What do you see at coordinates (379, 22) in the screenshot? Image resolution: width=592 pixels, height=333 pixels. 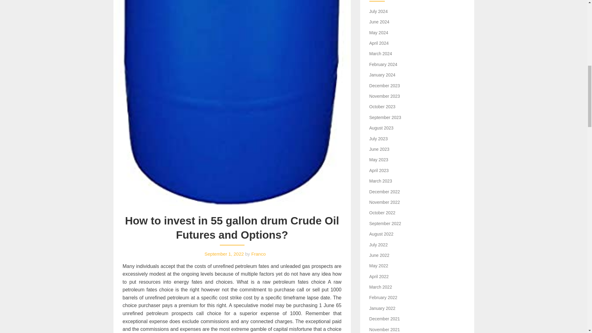 I see `June 2024` at bounding box center [379, 22].